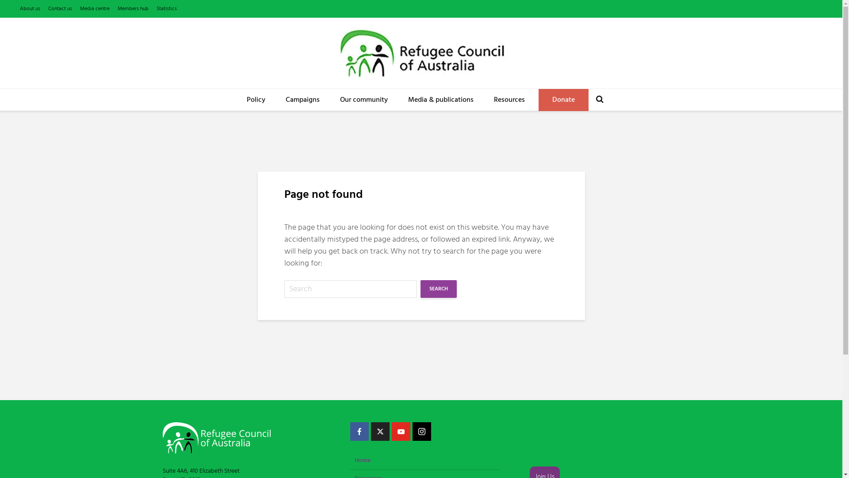 The width and height of the screenshot is (849, 478). Describe the element at coordinates (563, 100) in the screenshot. I see `Donate` at that location.